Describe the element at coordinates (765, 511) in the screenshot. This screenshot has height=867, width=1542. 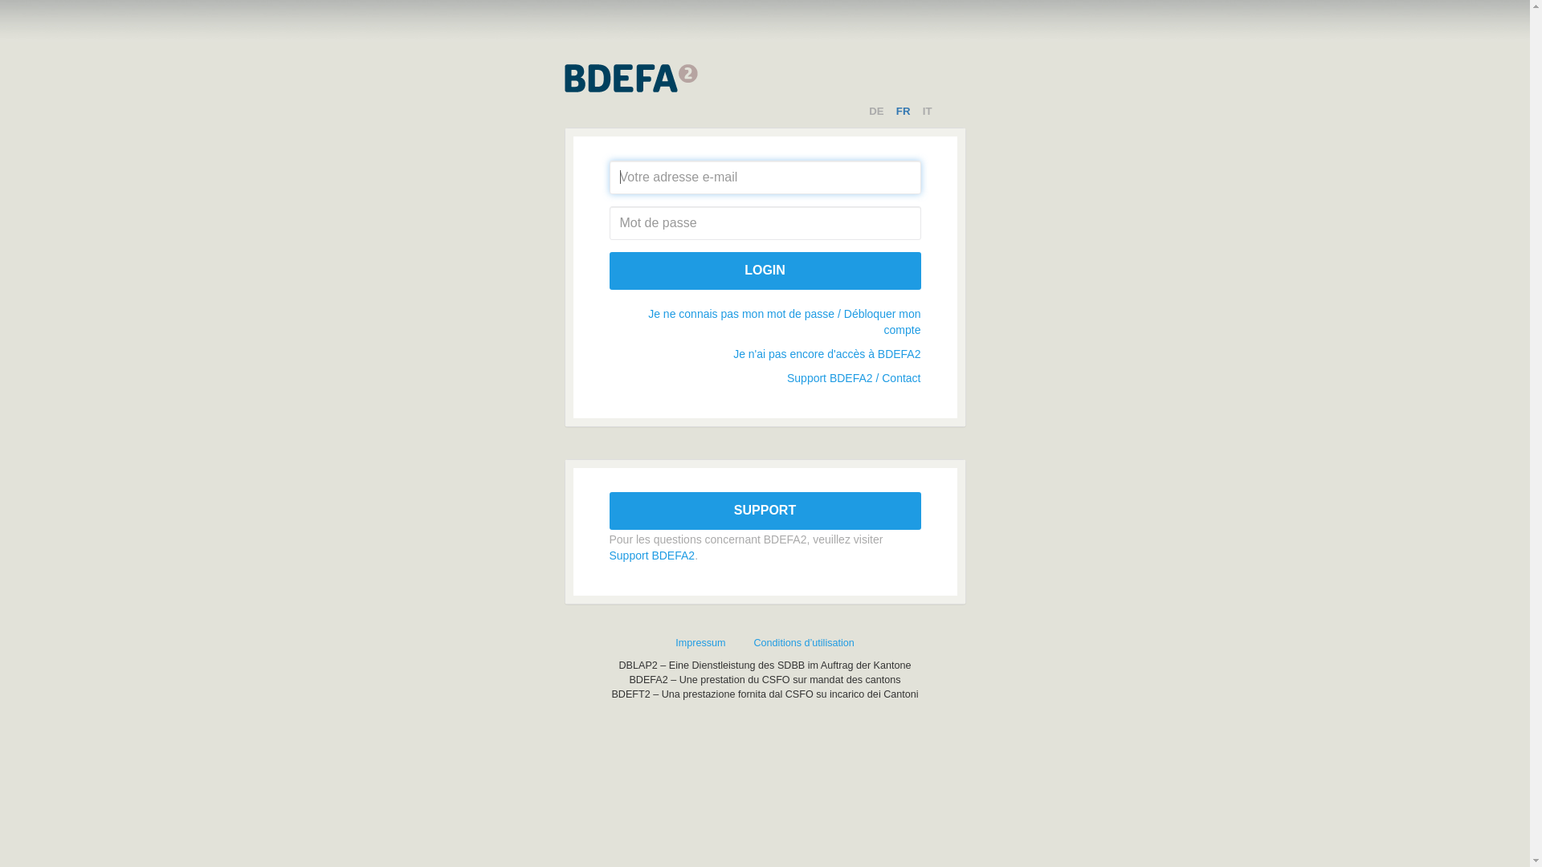
I see `SUPPORT` at that location.